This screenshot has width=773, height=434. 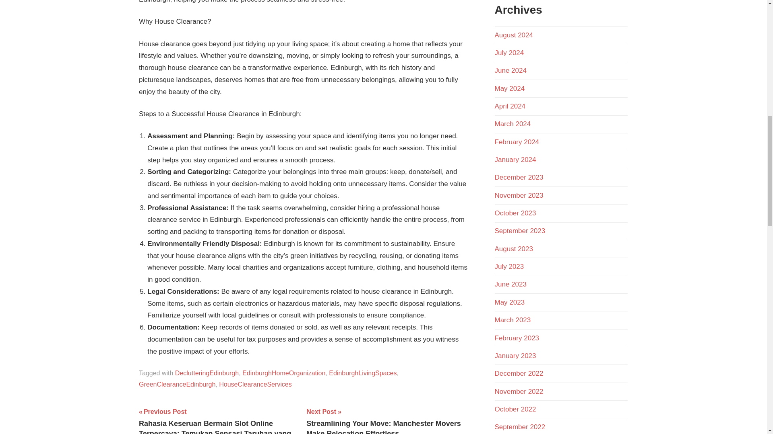 I want to click on June 2023, so click(x=511, y=284).